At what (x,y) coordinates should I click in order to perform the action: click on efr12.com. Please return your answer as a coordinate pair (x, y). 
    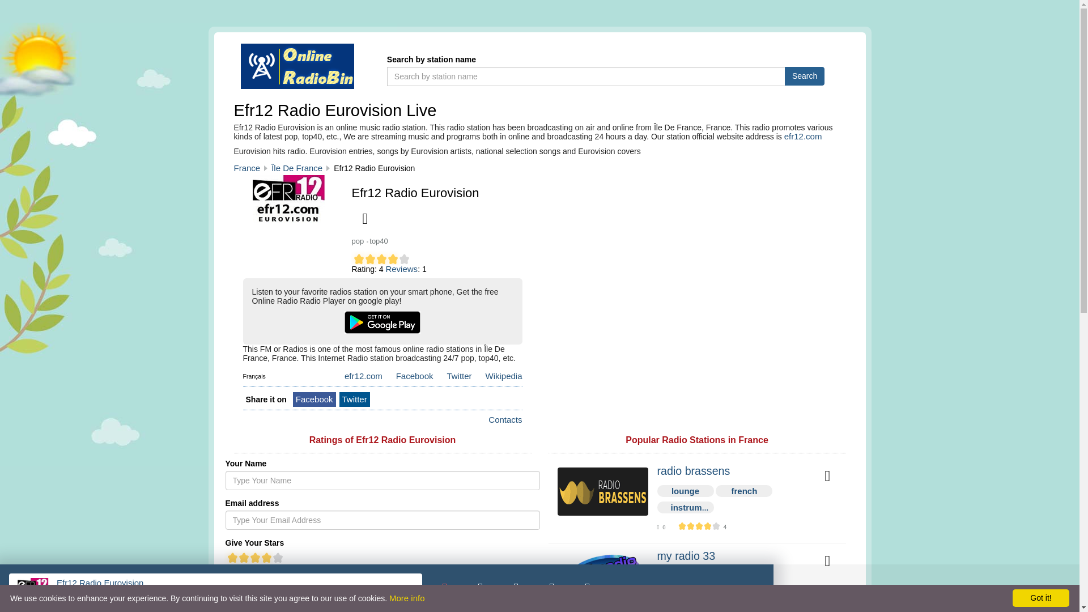
    Looking at the image, I should click on (363, 372).